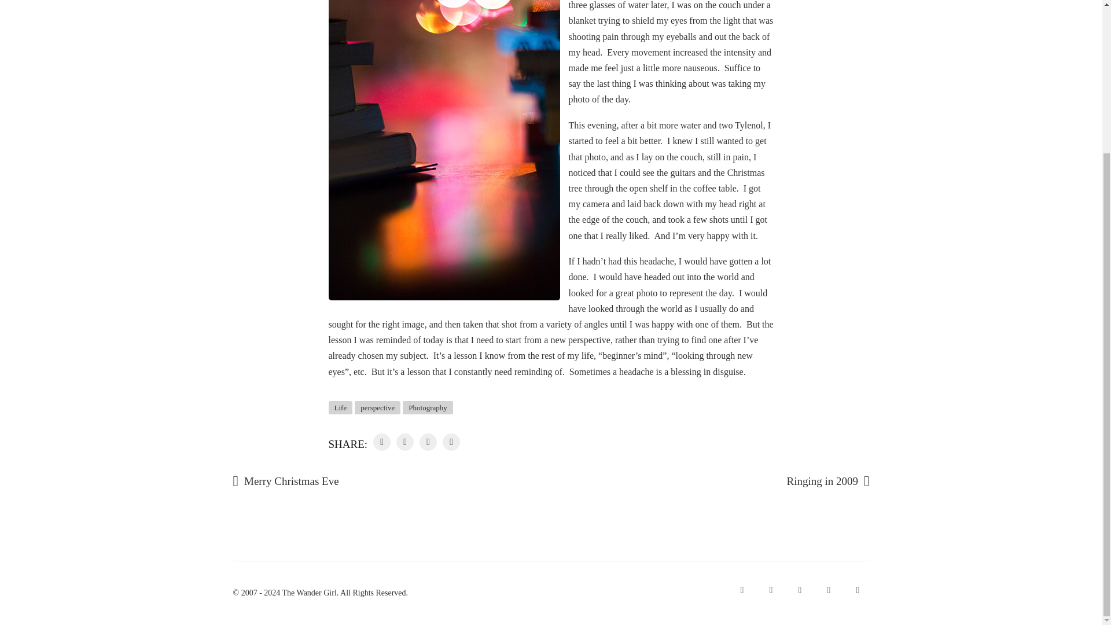 This screenshot has height=625, width=1111. What do you see at coordinates (799, 590) in the screenshot?
I see `Instagram` at bounding box center [799, 590].